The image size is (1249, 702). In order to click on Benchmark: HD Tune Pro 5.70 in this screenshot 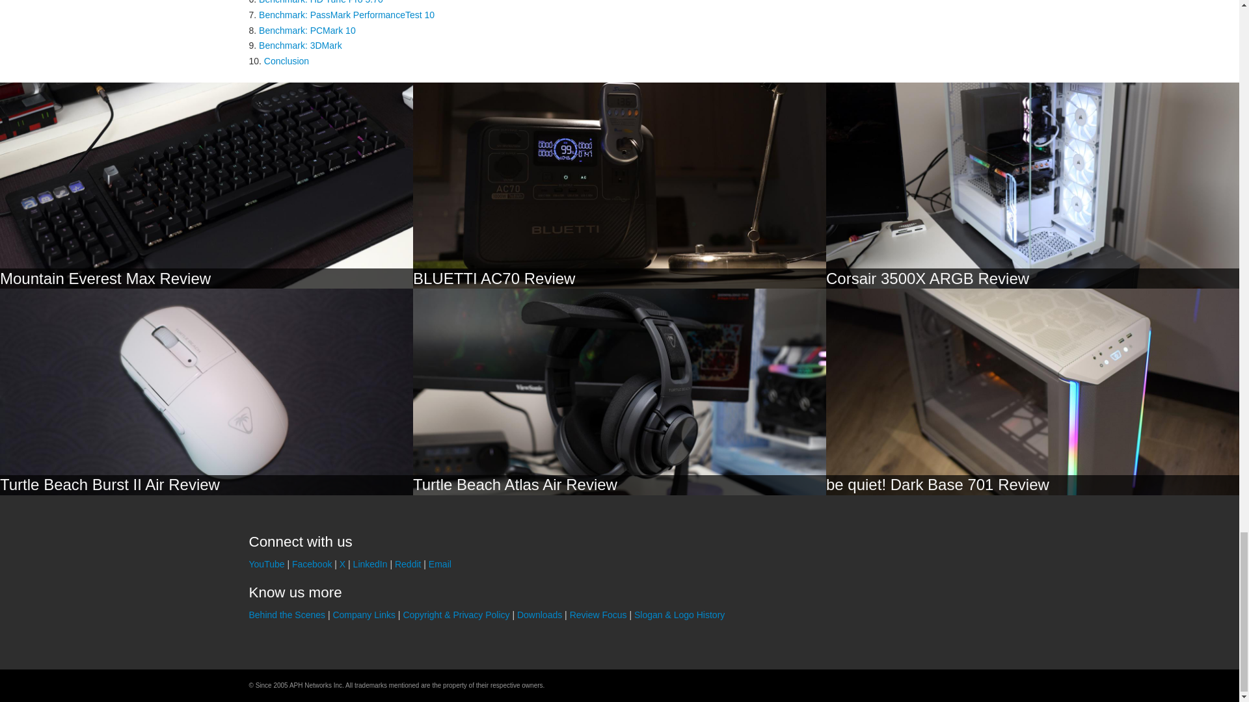, I will do `click(321, 2)`.